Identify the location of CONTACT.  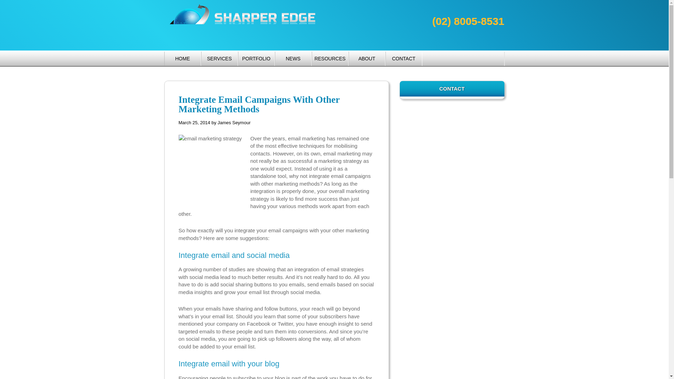
(404, 58).